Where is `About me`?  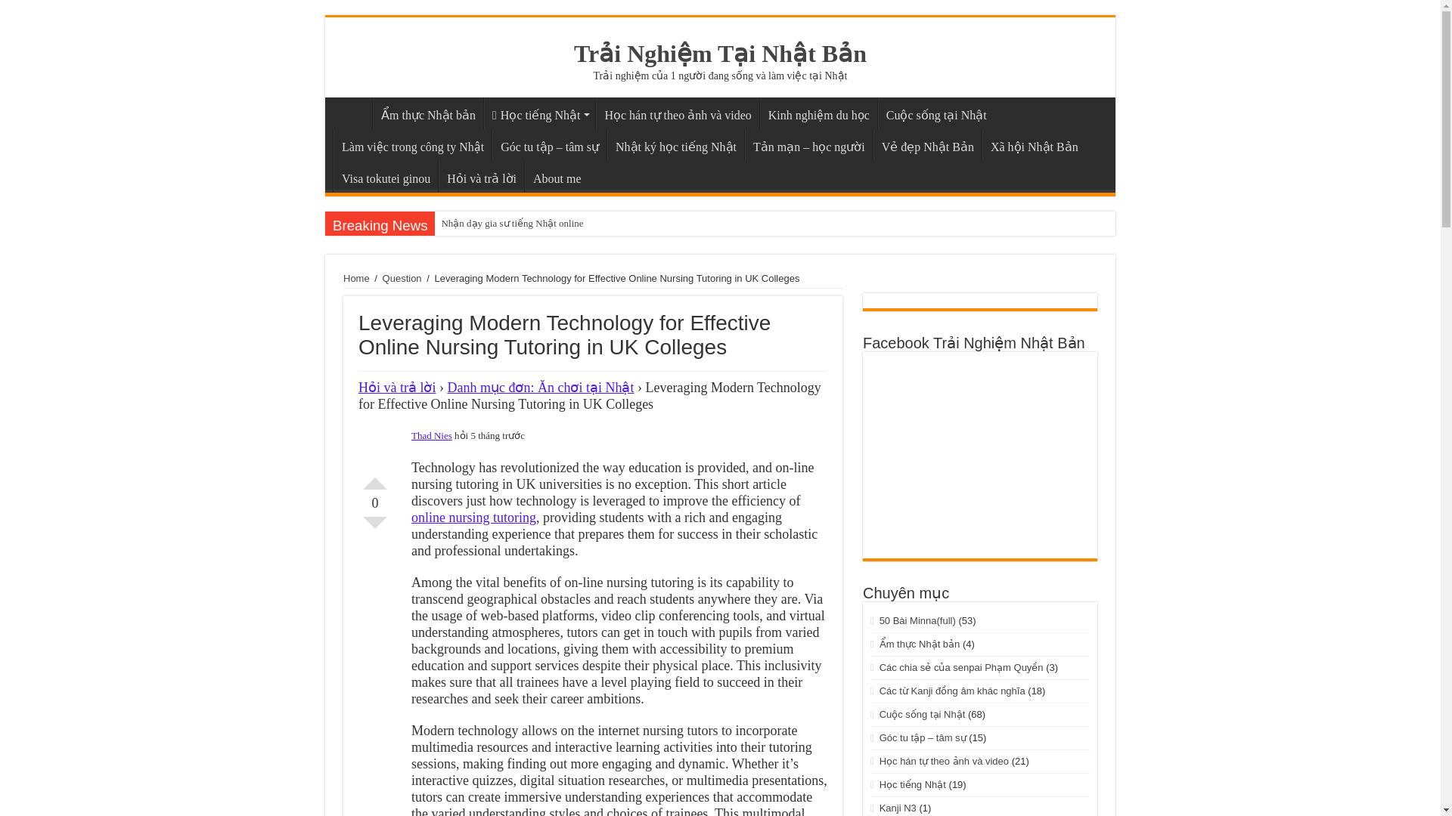
About me is located at coordinates (557, 176).